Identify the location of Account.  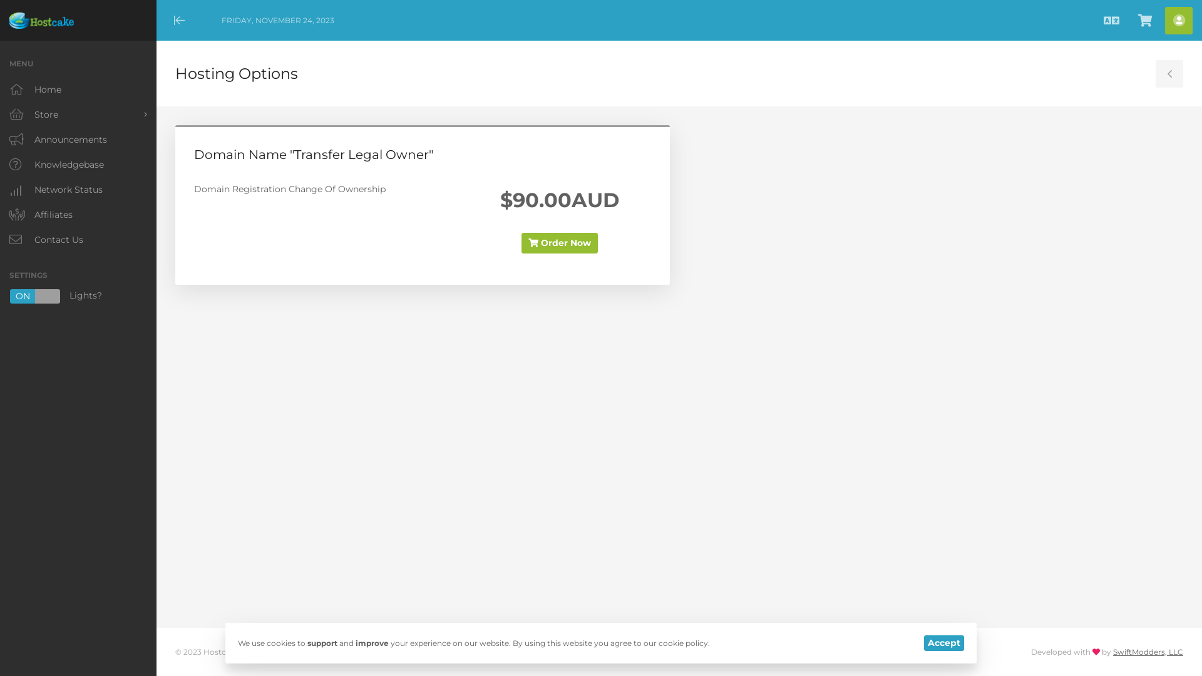
(1179, 20).